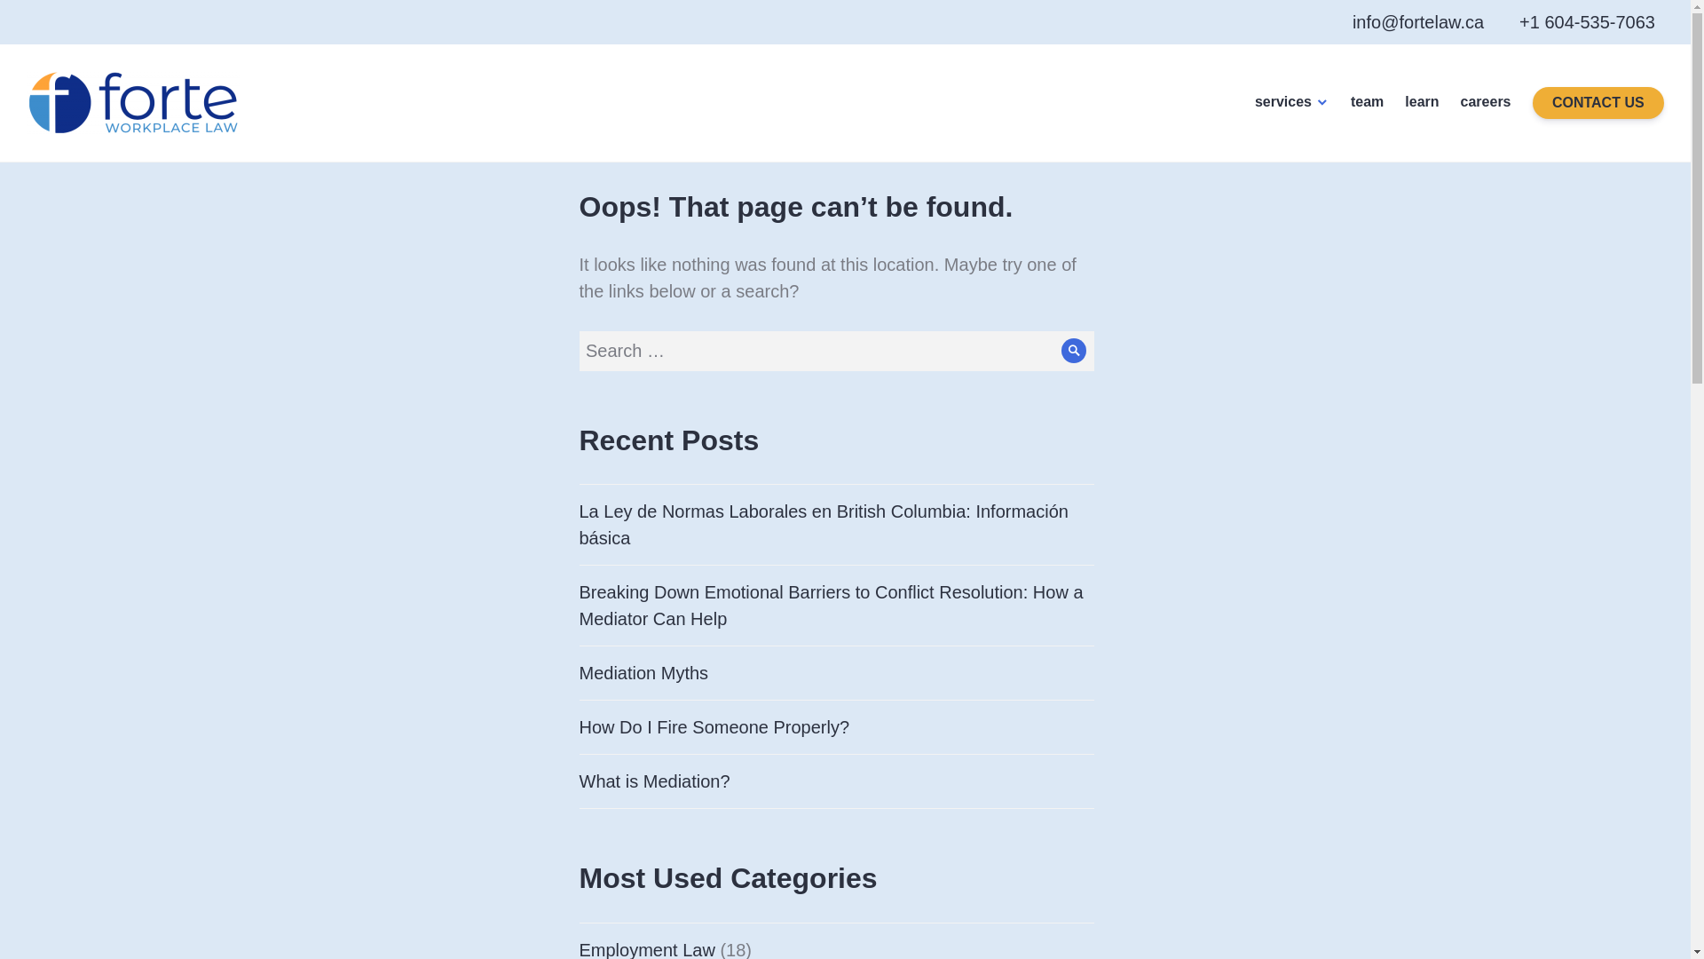  Describe the element at coordinates (643, 673) in the screenshot. I see `Mediation Myths` at that location.